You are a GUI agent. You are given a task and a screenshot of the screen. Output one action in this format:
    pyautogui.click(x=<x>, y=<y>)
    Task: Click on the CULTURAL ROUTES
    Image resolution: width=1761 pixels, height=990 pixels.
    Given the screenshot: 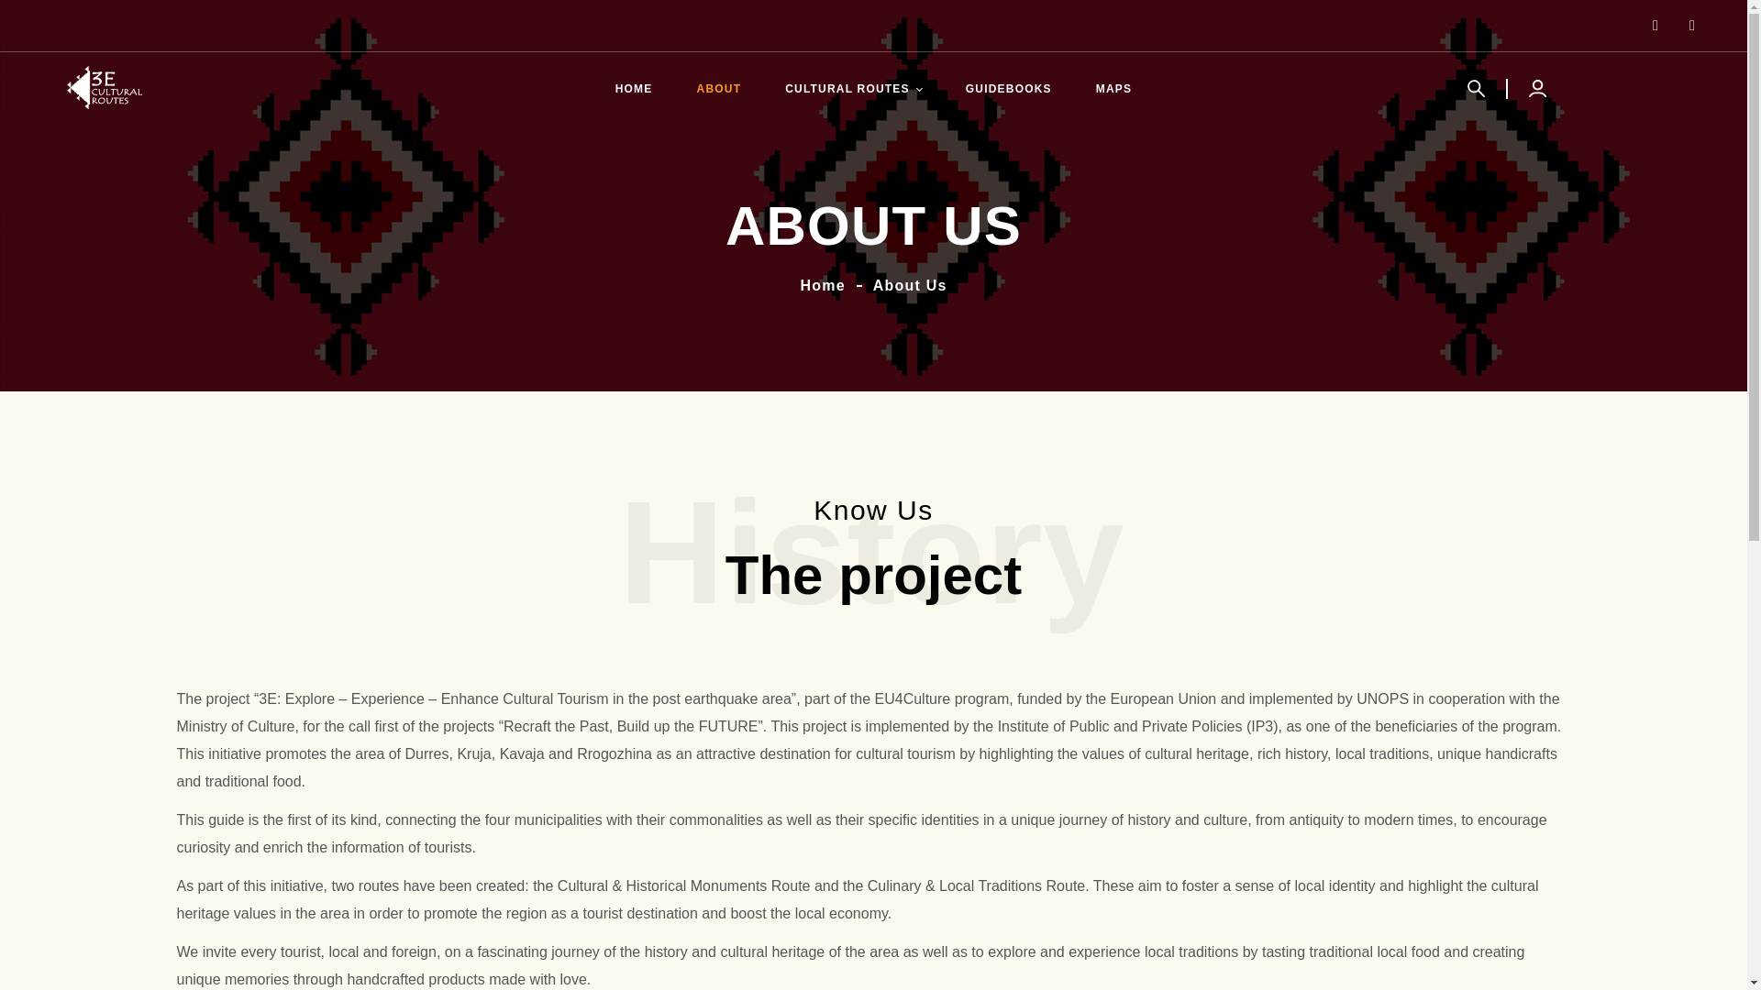 What is the action you would take?
    pyautogui.click(x=853, y=89)
    